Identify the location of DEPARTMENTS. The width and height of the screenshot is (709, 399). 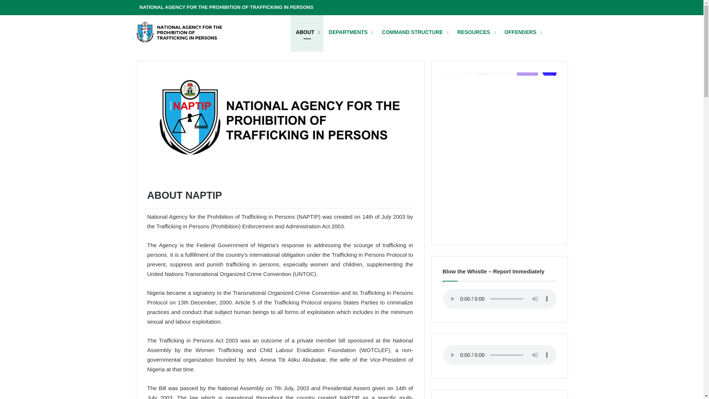
(350, 32).